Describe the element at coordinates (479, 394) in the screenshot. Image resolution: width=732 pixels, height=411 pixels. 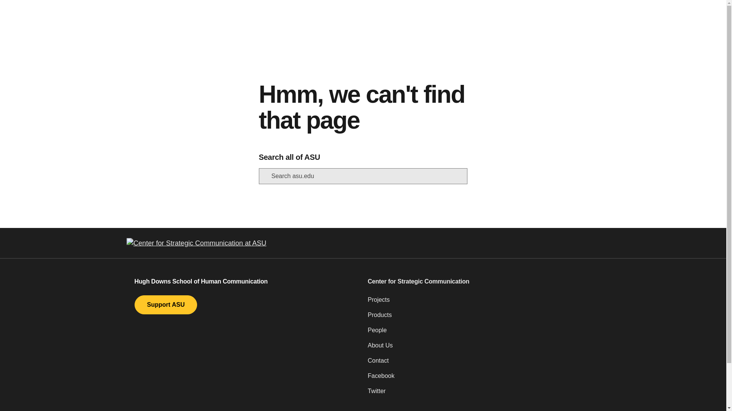
I see `Twitter` at that location.